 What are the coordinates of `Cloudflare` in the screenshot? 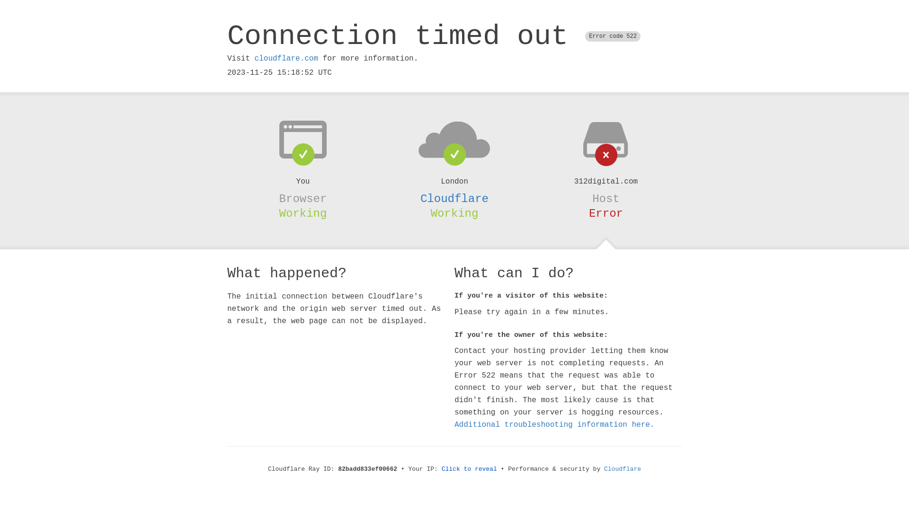 It's located at (454, 199).